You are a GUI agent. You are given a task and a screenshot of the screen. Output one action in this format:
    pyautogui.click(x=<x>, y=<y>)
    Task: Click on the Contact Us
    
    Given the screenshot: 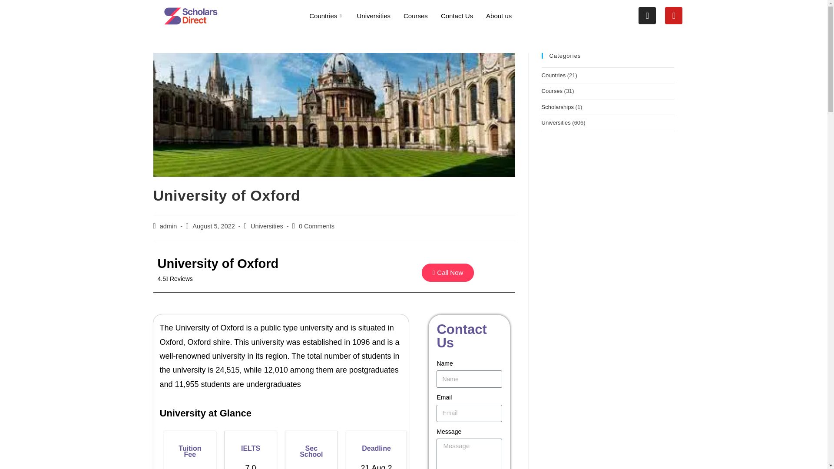 What is the action you would take?
    pyautogui.click(x=457, y=15)
    